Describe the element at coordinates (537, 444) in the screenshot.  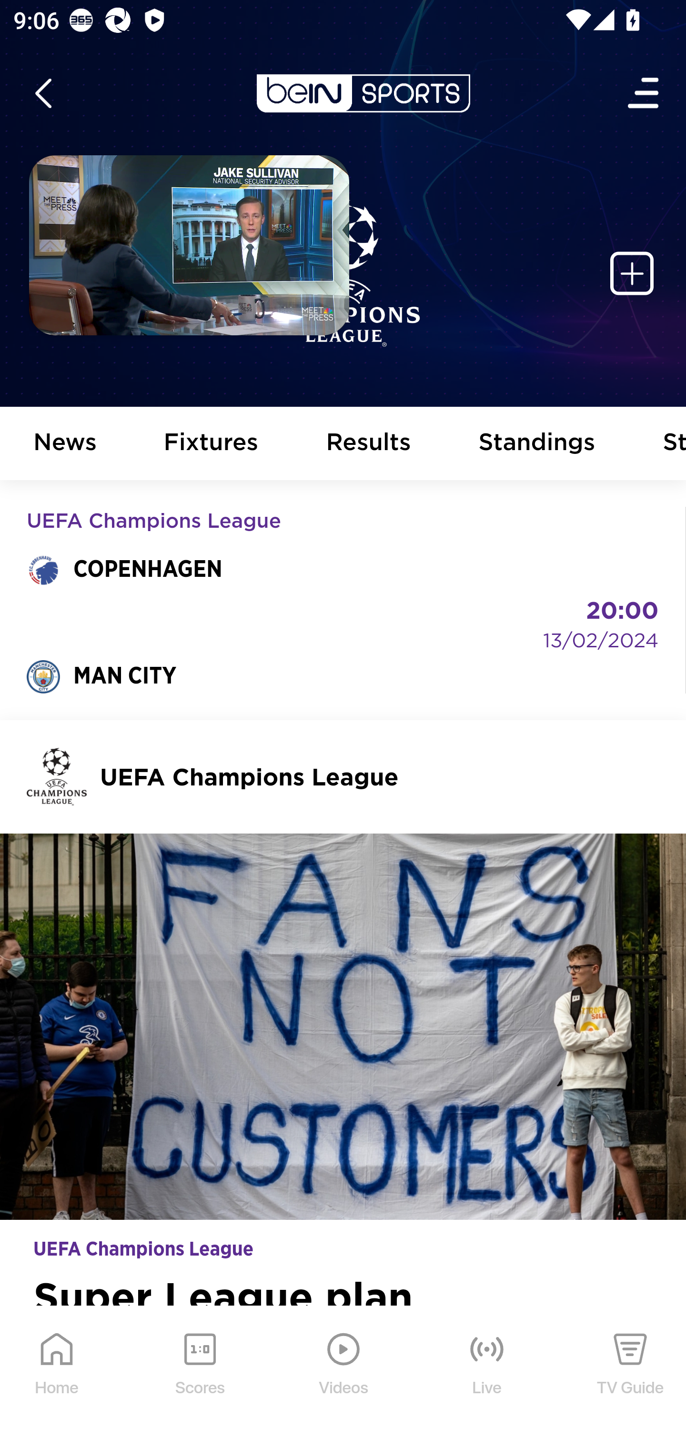
I see `Standings` at that location.